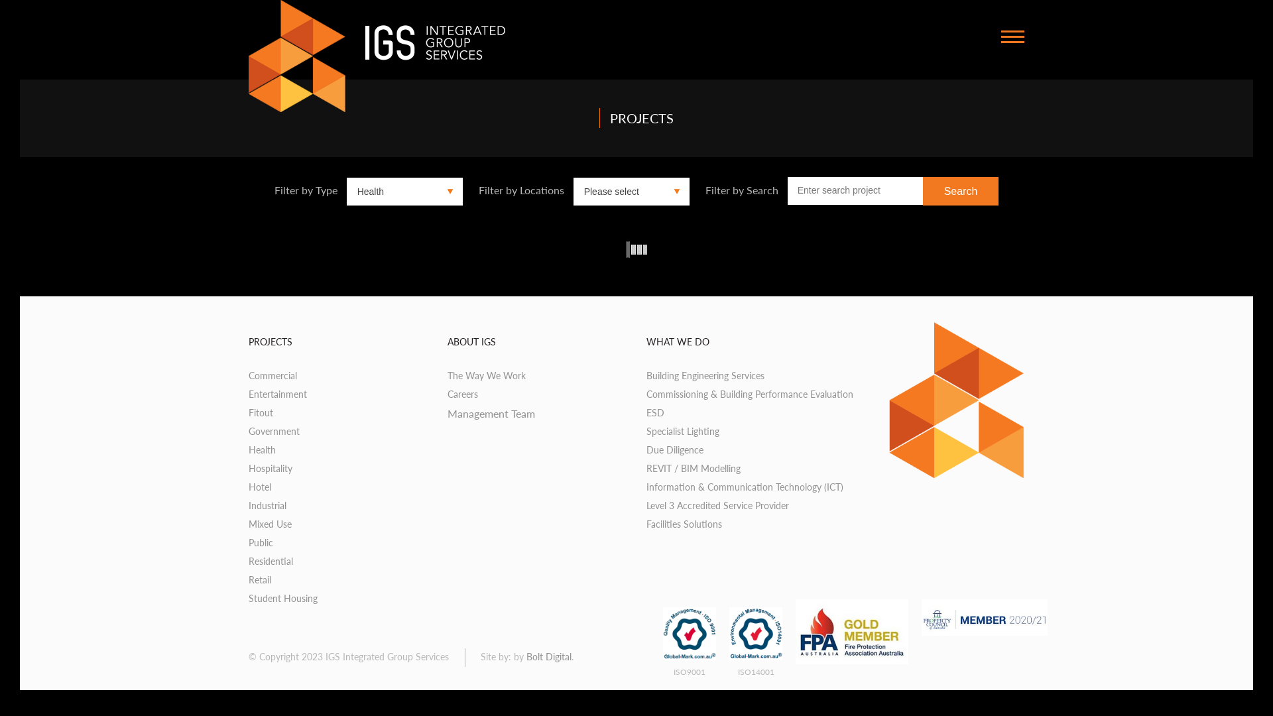 The image size is (1273, 716). Describe the element at coordinates (463, 394) in the screenshot. I see `Careers` at that location.